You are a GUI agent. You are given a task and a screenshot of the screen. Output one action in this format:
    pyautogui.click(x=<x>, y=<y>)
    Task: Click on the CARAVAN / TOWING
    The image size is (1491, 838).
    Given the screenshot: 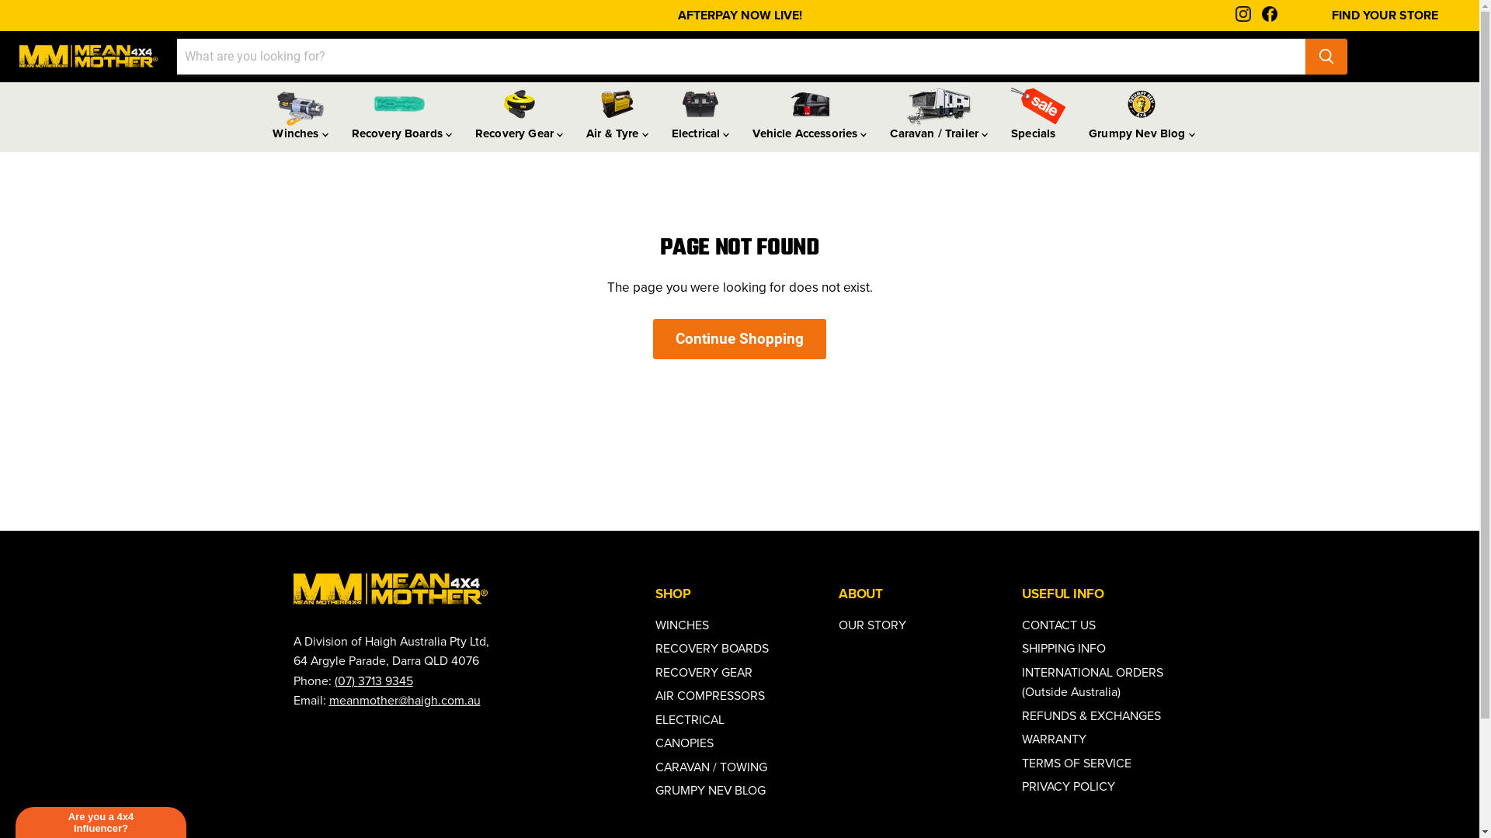 What is the action you would take?
    pyautogui.click(x=711, y=767)
    